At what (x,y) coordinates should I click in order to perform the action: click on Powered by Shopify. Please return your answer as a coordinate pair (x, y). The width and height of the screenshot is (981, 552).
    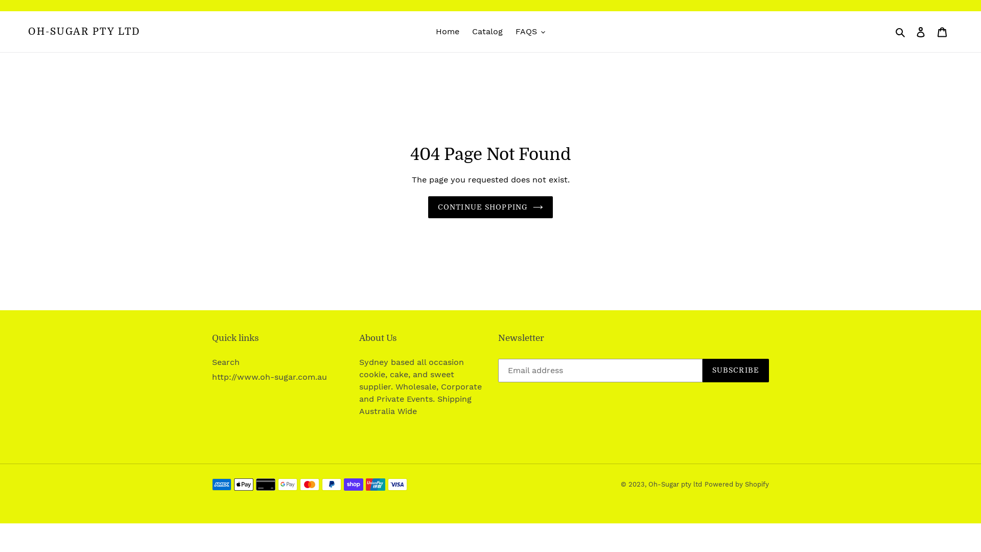
    Looking at the image, I should click on (737, 485).